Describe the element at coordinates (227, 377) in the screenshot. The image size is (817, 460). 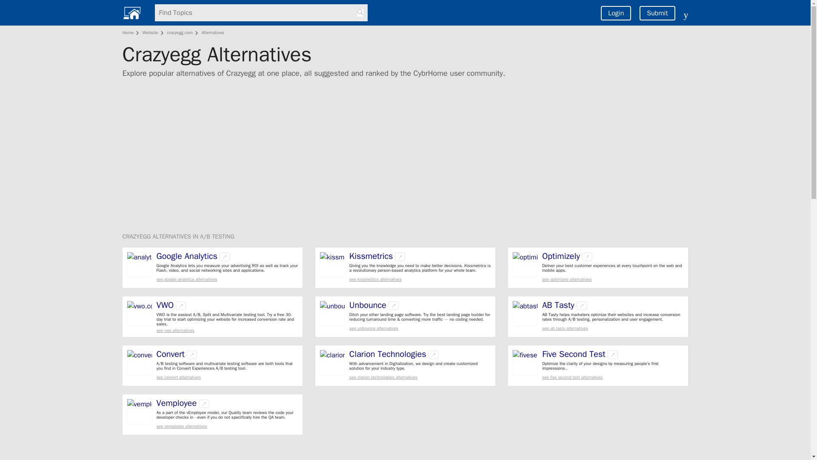
I see `see convert alternatives` at that location.